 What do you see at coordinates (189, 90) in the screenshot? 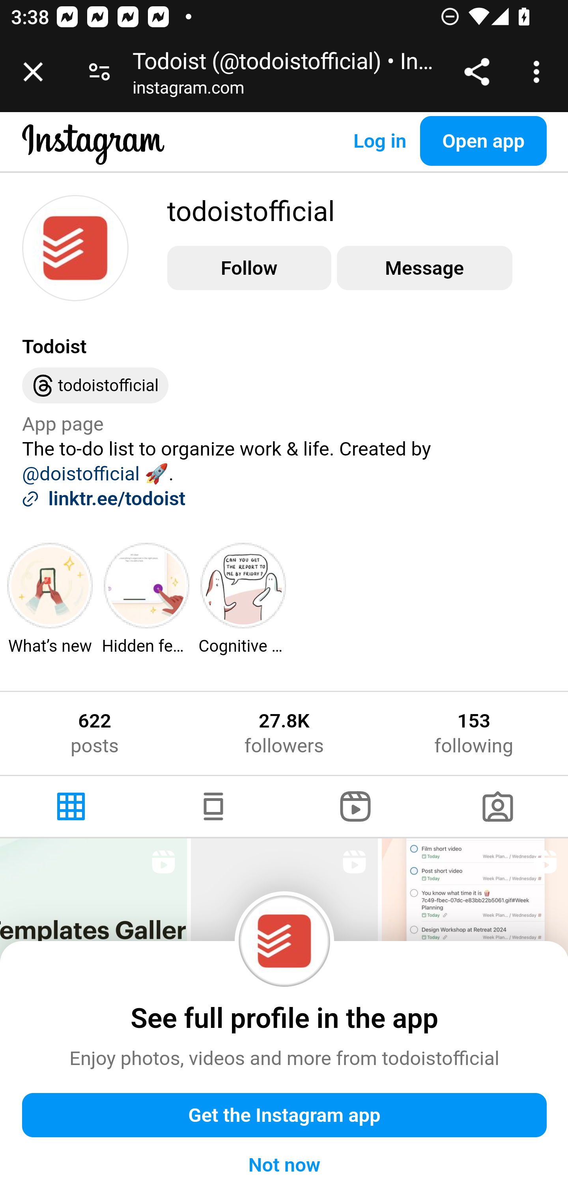
I see `instagram.com` at bounding box center [189, 90].